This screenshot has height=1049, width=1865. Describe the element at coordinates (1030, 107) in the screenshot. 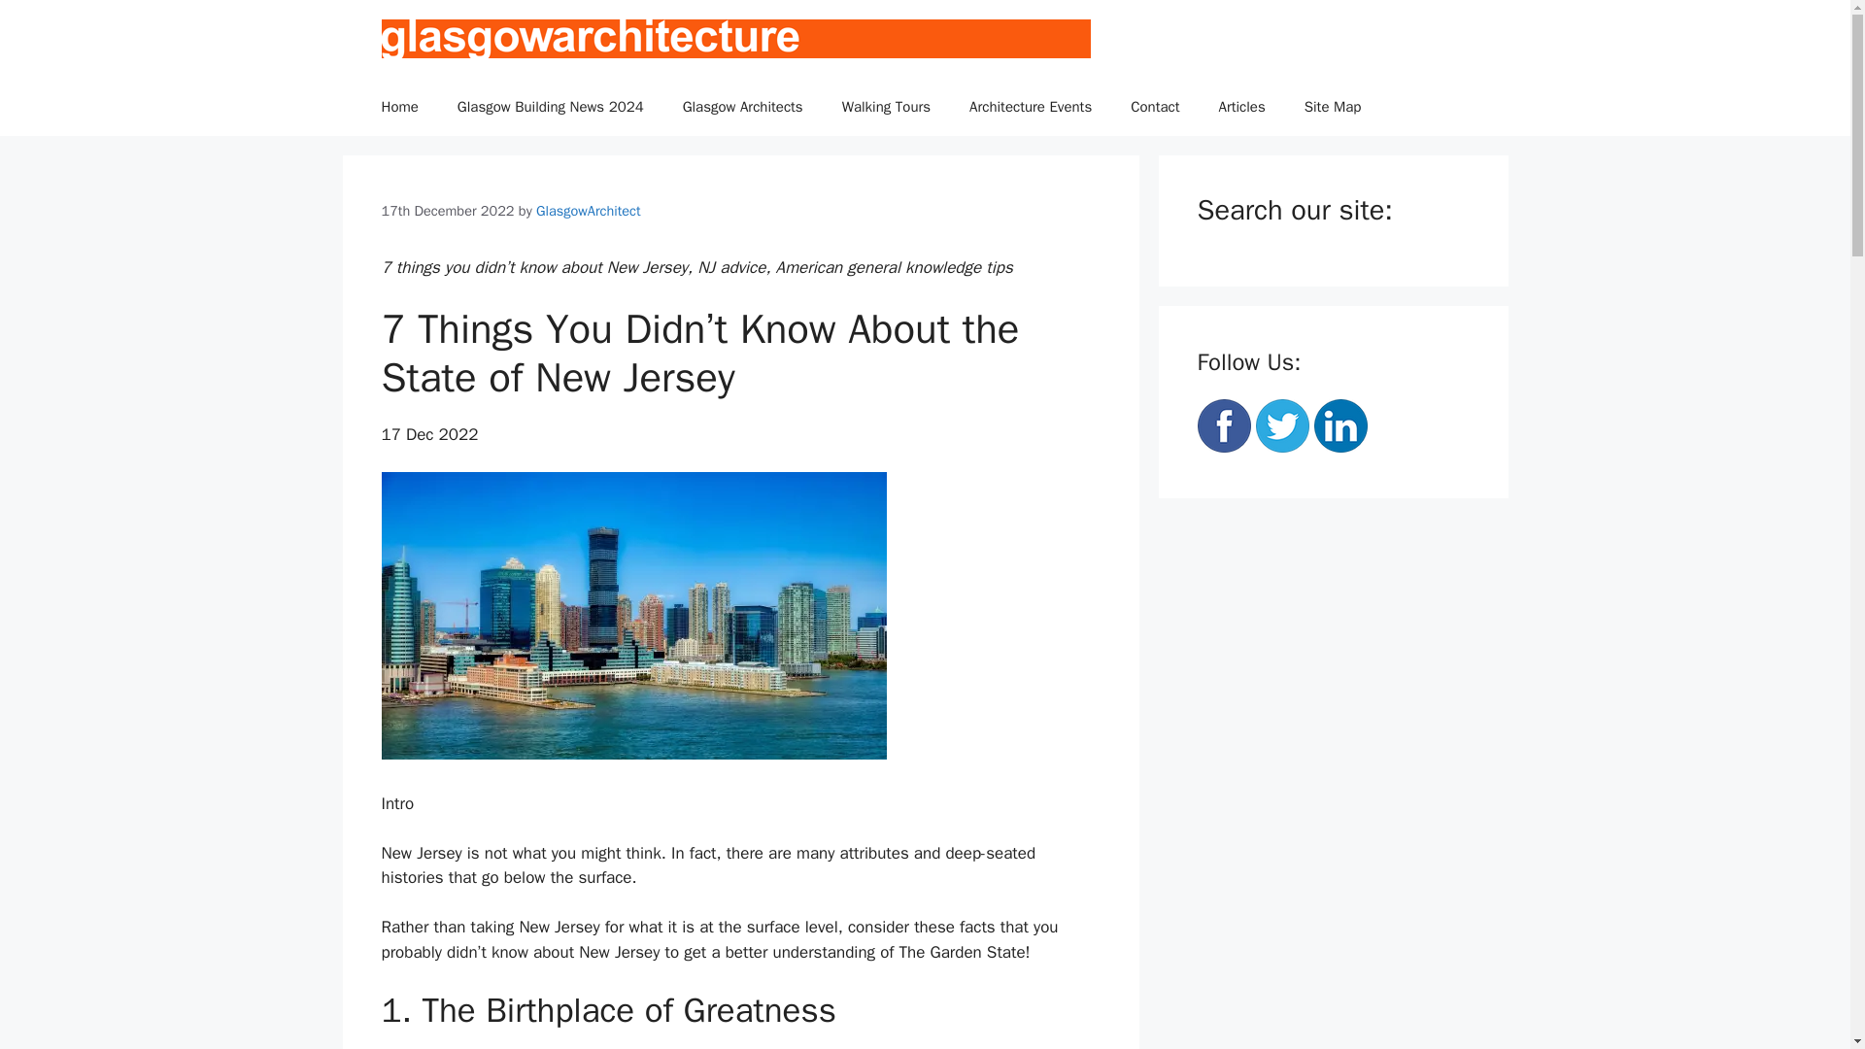

I see `Architecture Events` at that location.